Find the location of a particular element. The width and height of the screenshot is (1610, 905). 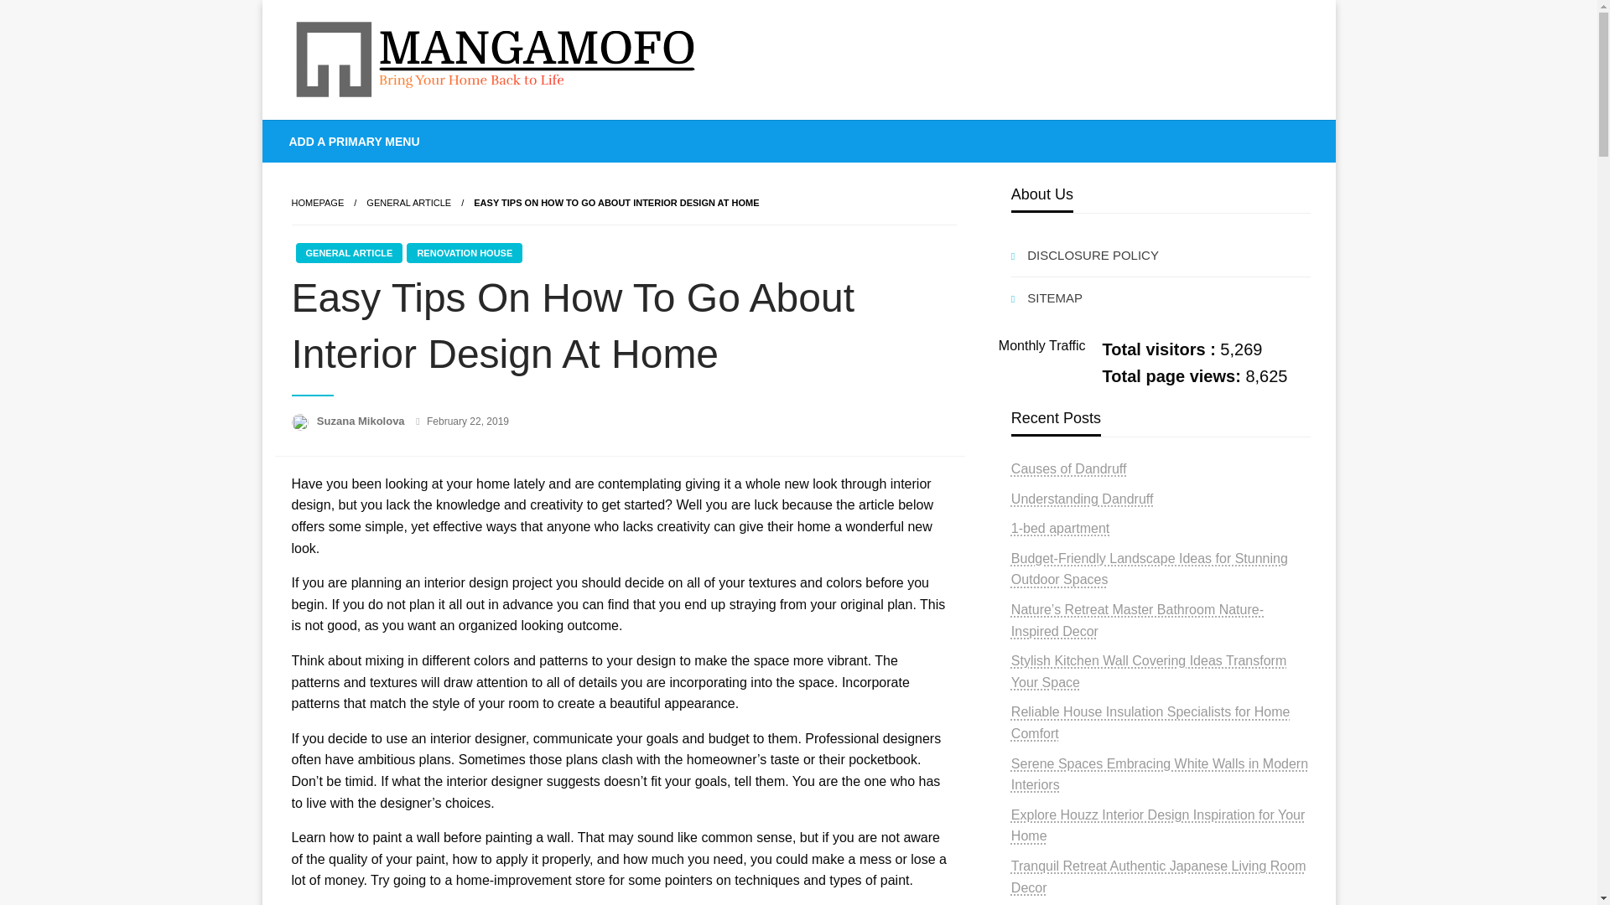

Budget-Friendly Landscape Ideas for Stunning Outdoor Spaces is located at coordinates (1149, 568).